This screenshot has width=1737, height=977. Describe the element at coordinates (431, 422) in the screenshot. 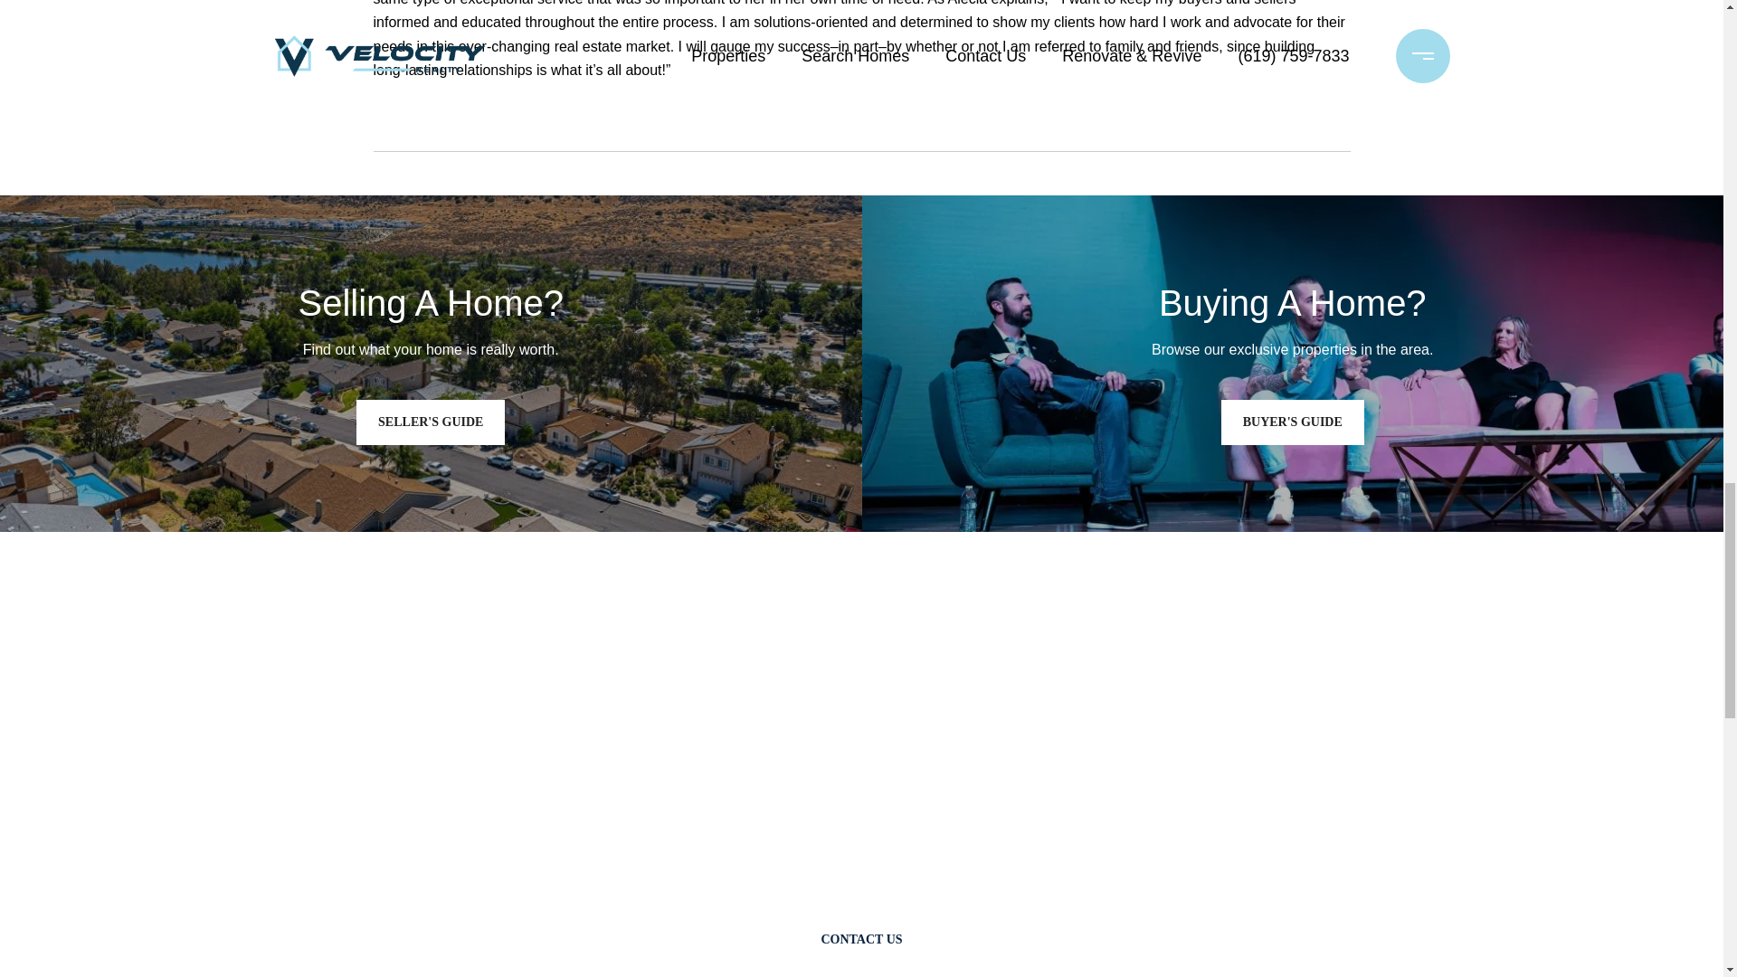

I see `SELLER'S GUIDE` at that location.